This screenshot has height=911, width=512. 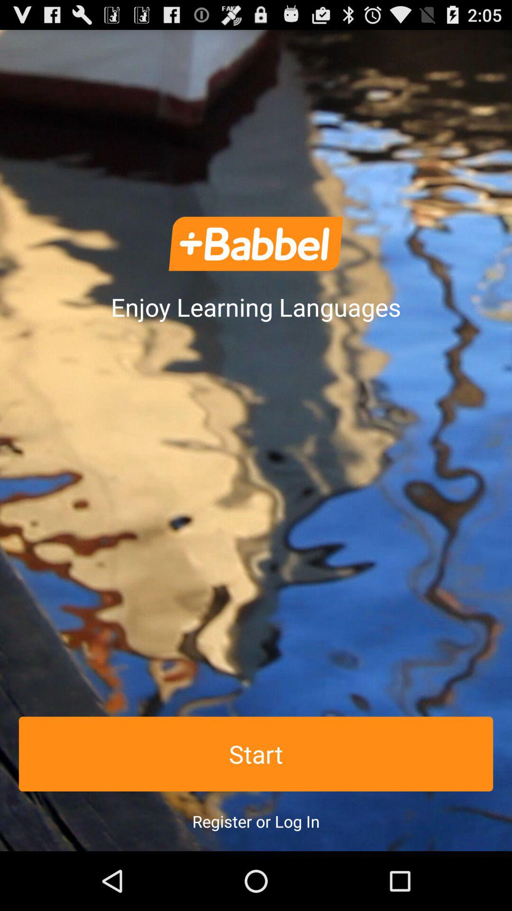 What do you see at coordinates (256, 753) in the screenshot?
I see `jump until start item` at bounding box center [256, 753].